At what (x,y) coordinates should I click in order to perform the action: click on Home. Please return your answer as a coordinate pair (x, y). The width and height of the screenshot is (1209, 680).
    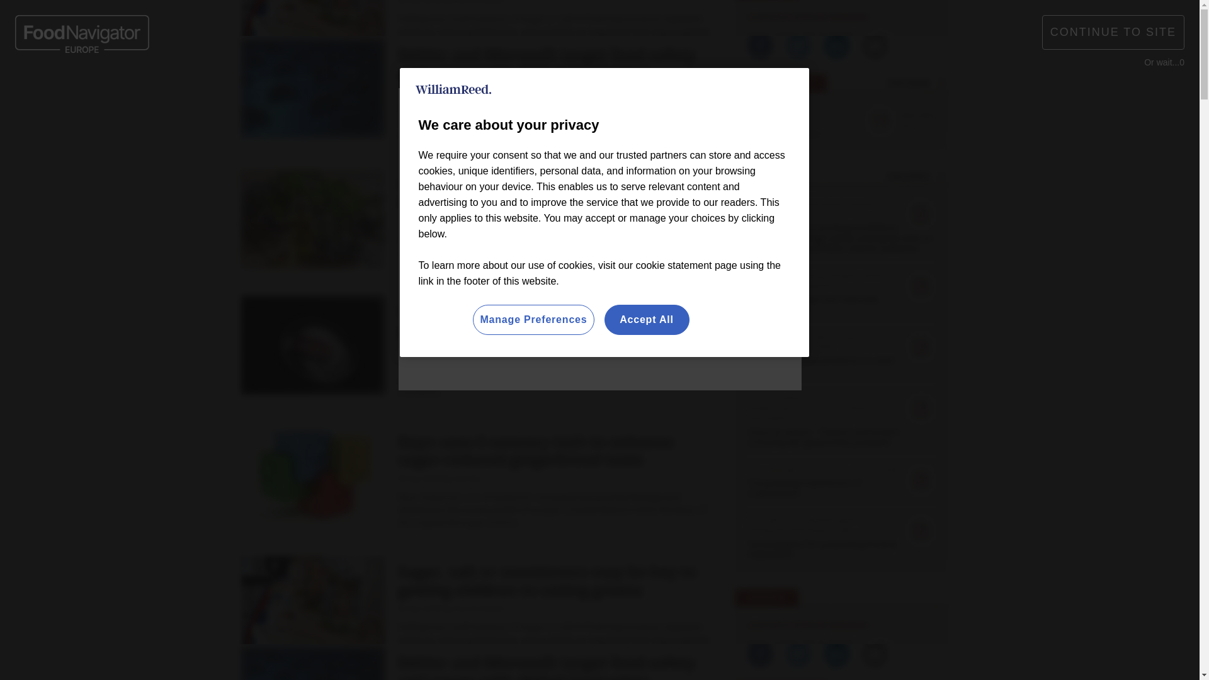
    Looking at the image, I should click on (261, 132).